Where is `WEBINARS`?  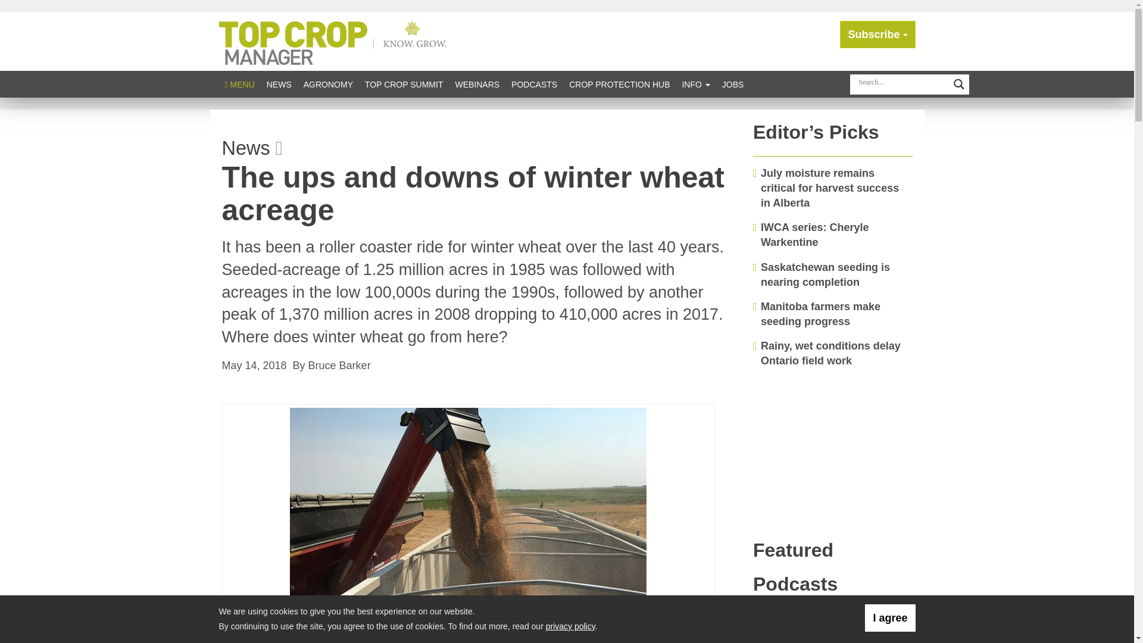 WEBINARS is located at coordinates (477, 84).